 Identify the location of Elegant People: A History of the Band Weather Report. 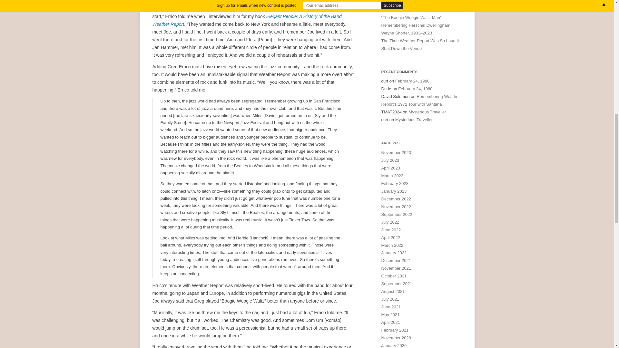
(247, 20).